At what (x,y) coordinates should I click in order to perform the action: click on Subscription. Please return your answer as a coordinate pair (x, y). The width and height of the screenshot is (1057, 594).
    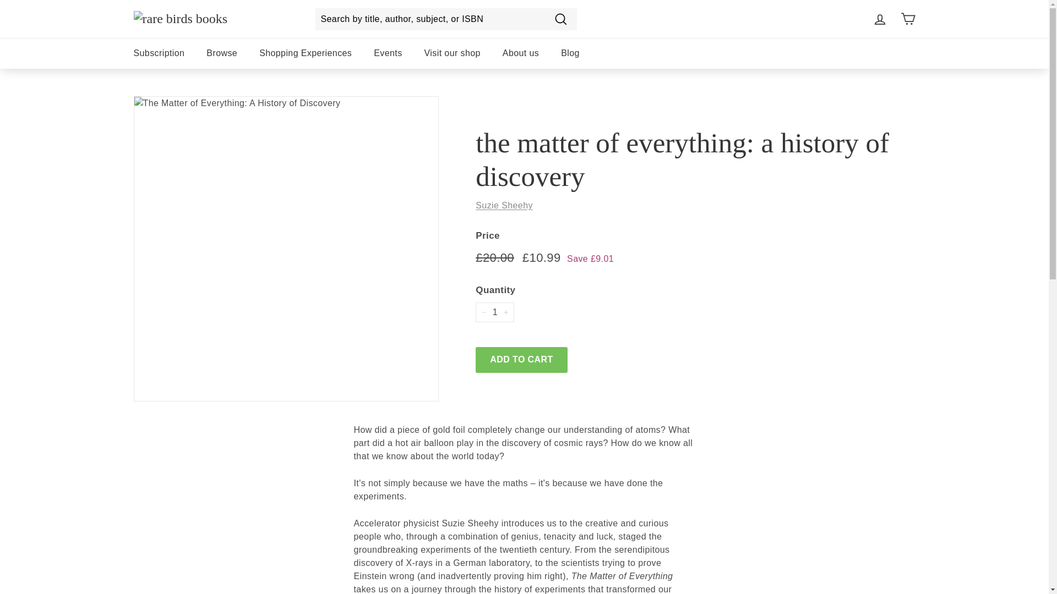
    Looking at the image, I should click on (159, 53).